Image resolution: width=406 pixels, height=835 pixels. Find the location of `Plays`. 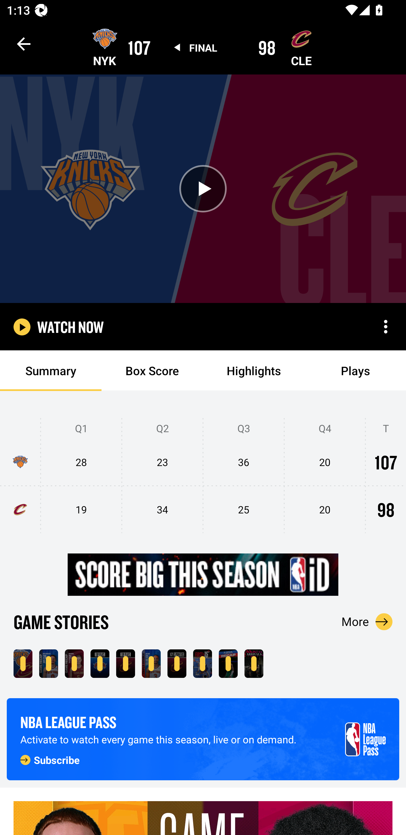

Plays is located at coordinates (355, 371).